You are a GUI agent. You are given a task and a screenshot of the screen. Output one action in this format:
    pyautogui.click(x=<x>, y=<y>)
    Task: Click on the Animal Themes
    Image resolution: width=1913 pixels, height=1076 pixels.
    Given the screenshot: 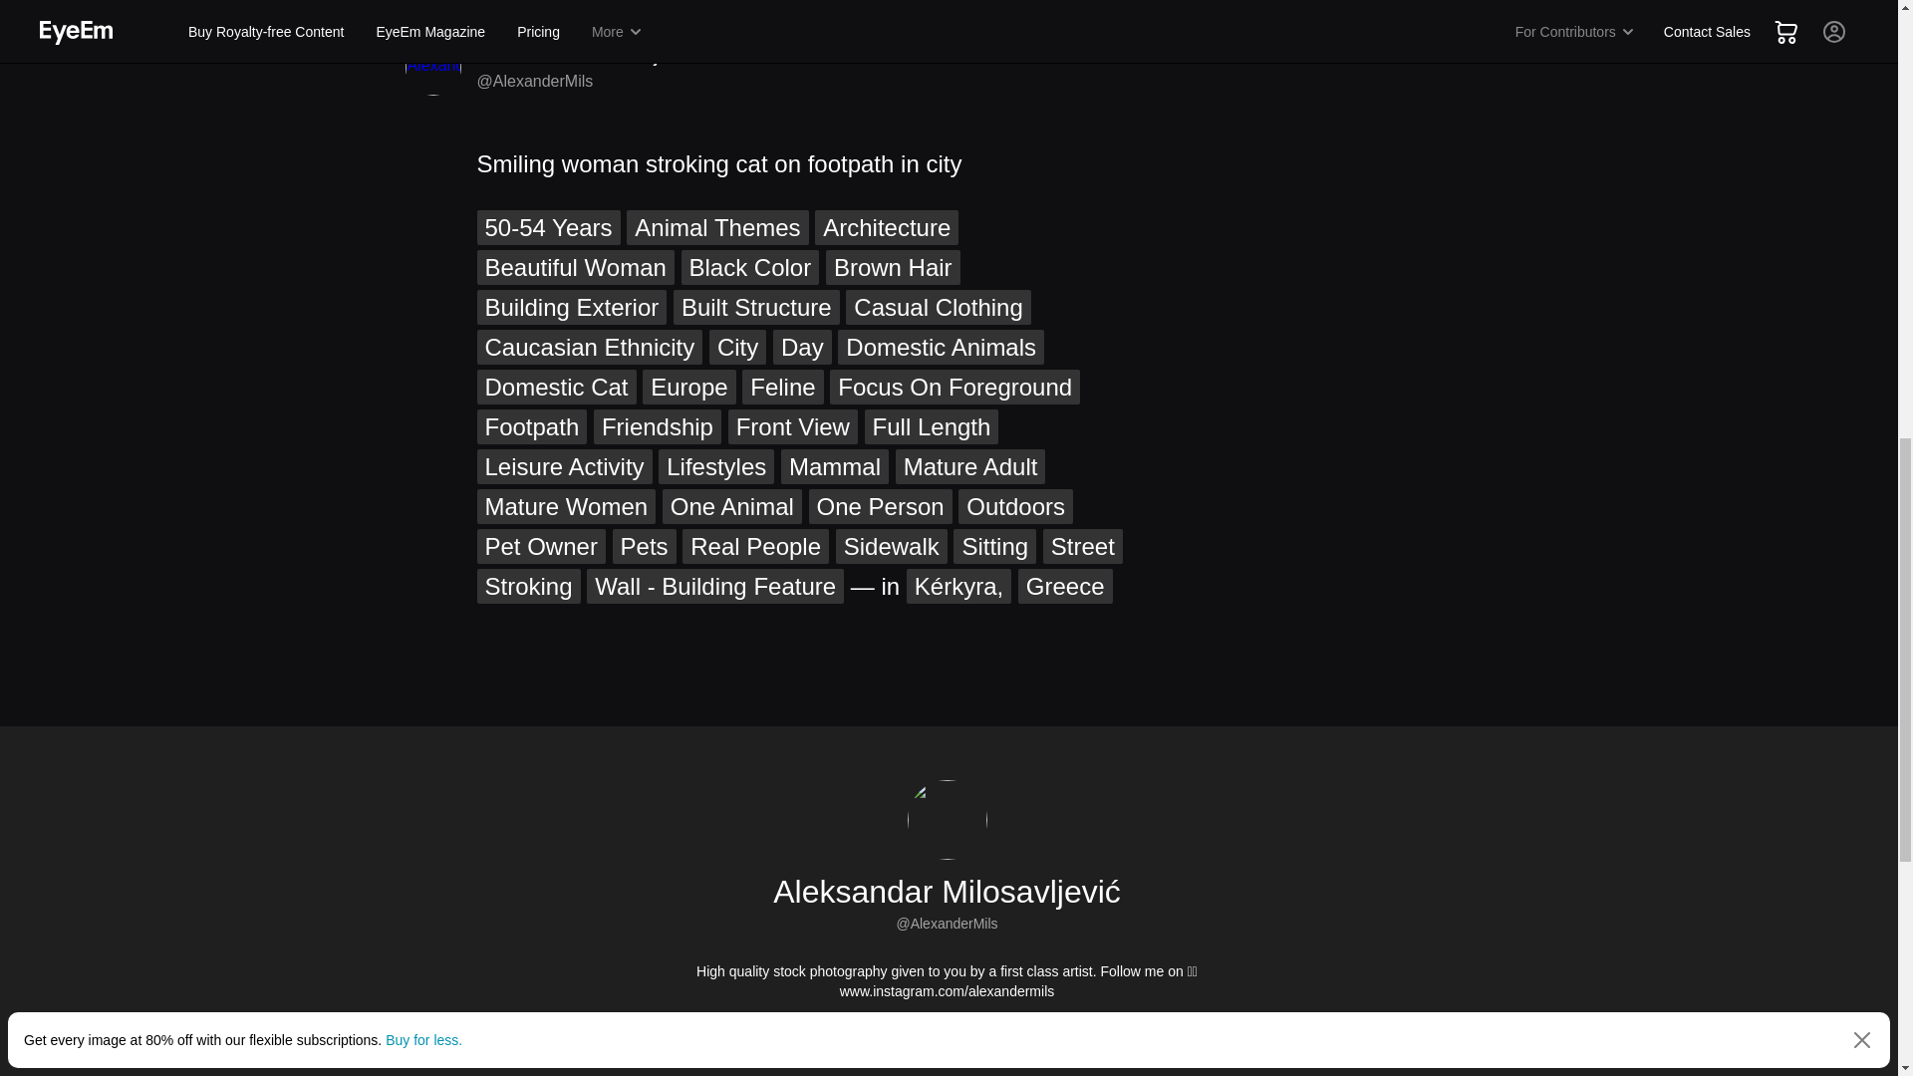 What is the action you would take?
    pyautogui.click(x=717, y=227)
    